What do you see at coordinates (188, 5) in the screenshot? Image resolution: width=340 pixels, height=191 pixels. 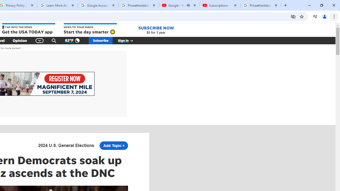 I see `Mute tab` at bounding box center [188, 5].